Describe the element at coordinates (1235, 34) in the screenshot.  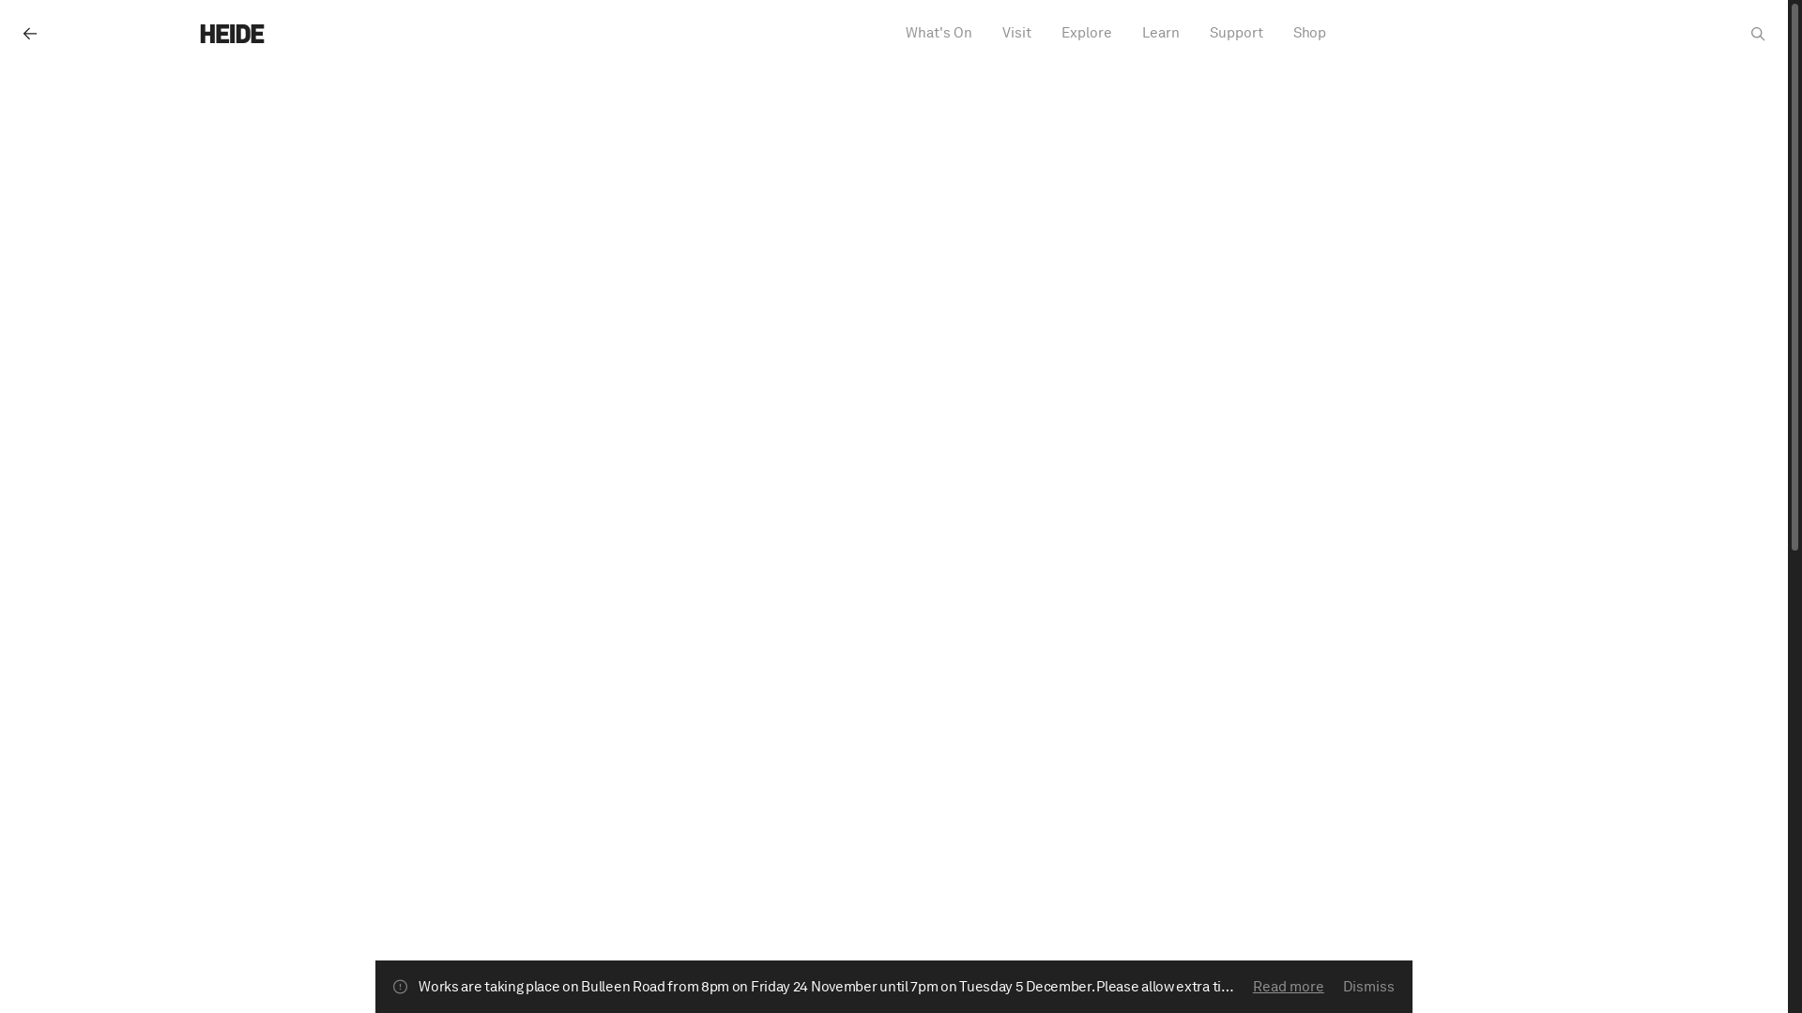
I see `Support` at that location.